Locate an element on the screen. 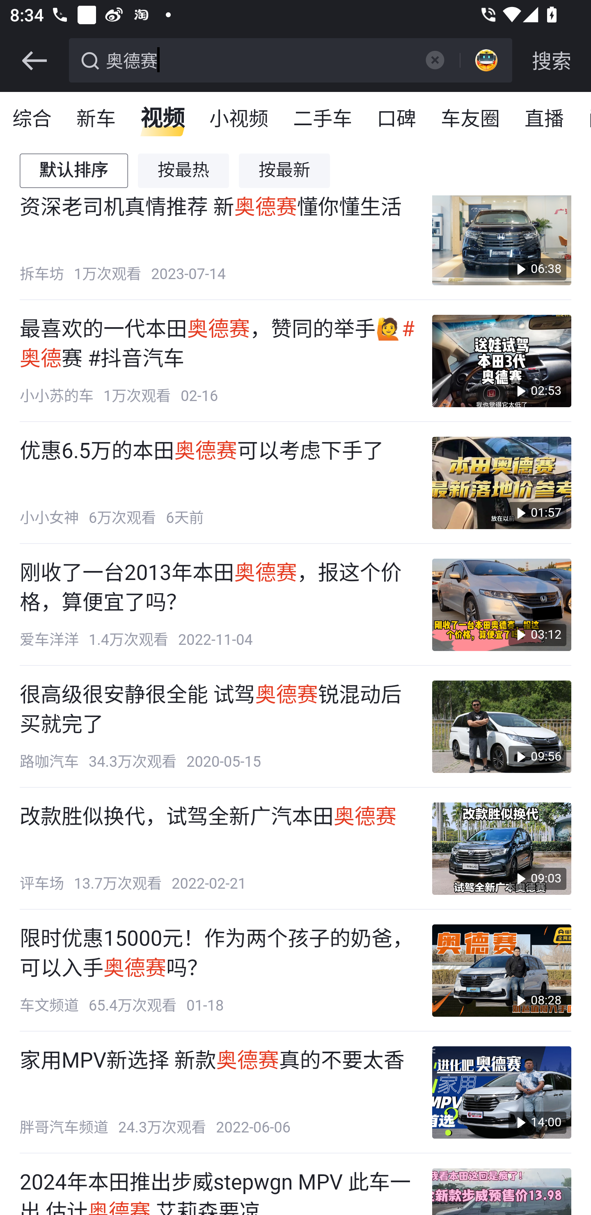  优惠6.5万的本田 奥德赛 可以考虑下手了 小小女神 6万次观看 6天前 is located at coordinates (218, 482).